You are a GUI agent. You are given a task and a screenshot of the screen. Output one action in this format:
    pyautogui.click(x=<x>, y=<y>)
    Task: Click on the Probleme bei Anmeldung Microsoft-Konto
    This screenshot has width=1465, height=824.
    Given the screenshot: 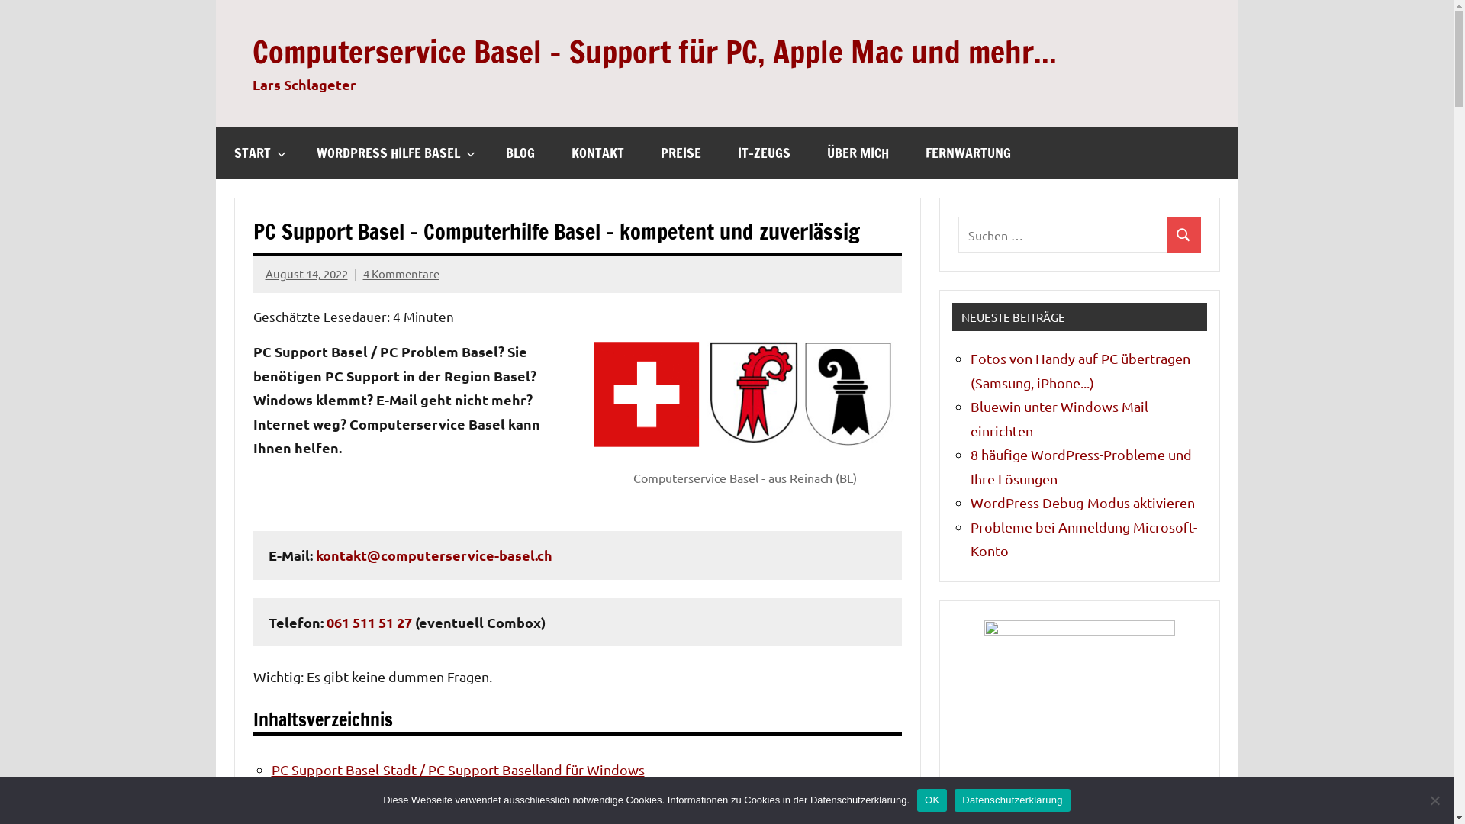 What is the action you would take?
    pyautogui.click(x=1083, y=539)
    